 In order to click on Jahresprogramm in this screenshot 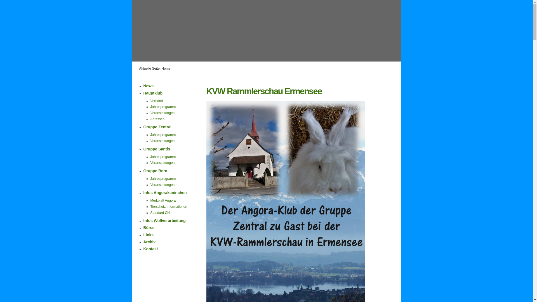, I will do `click(163, 157)`.